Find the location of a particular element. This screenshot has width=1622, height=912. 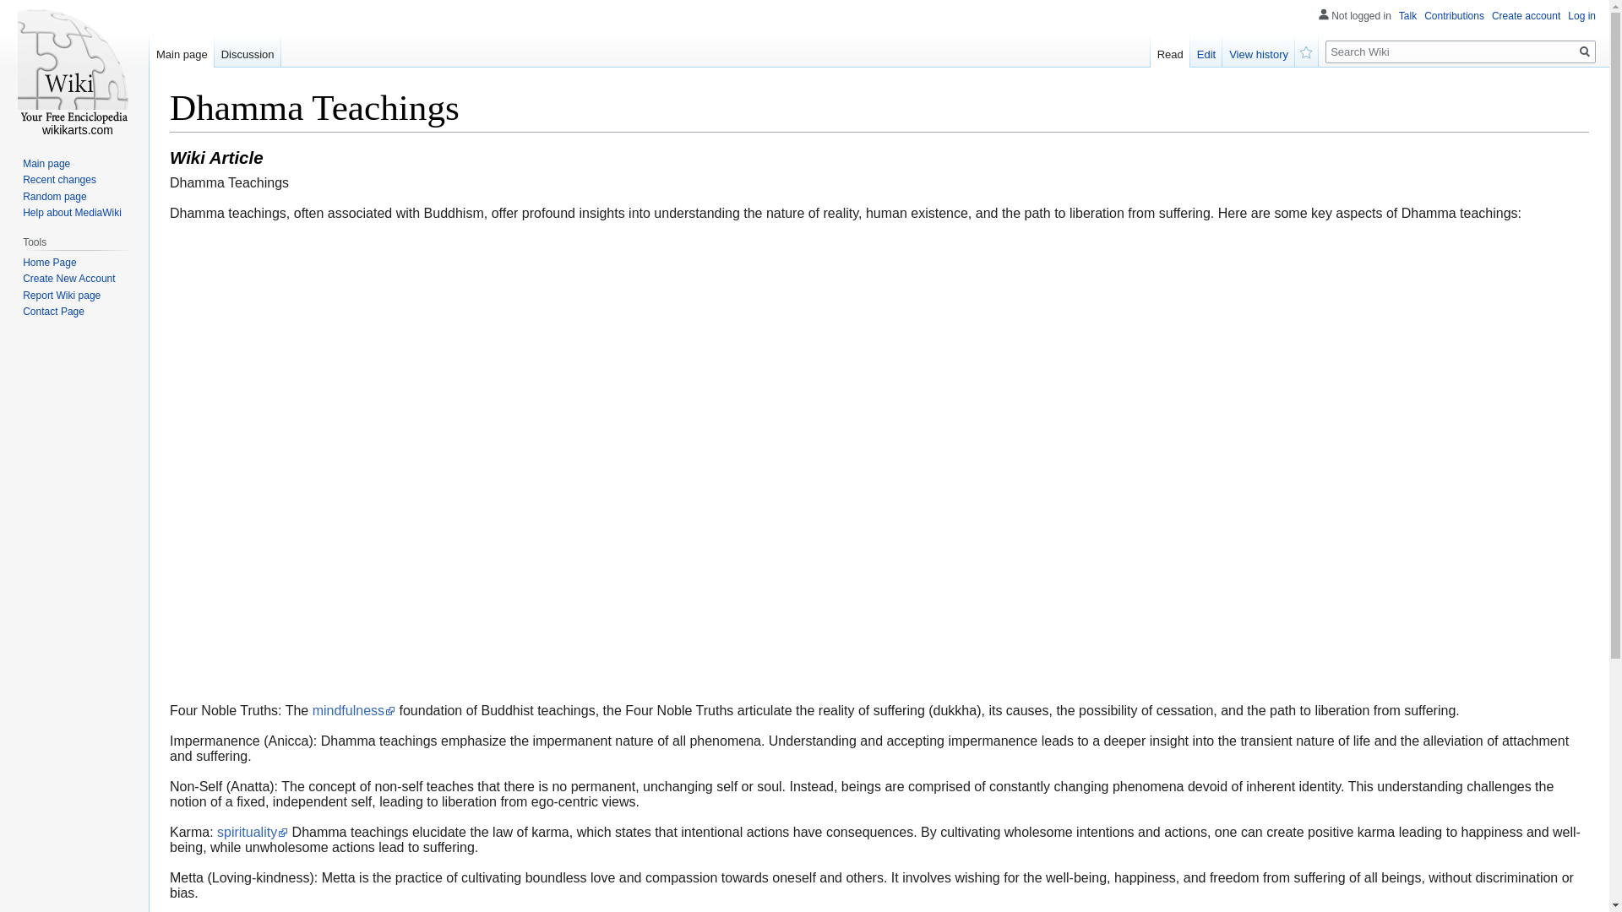

Edit is located at coordinates (1206, 50).